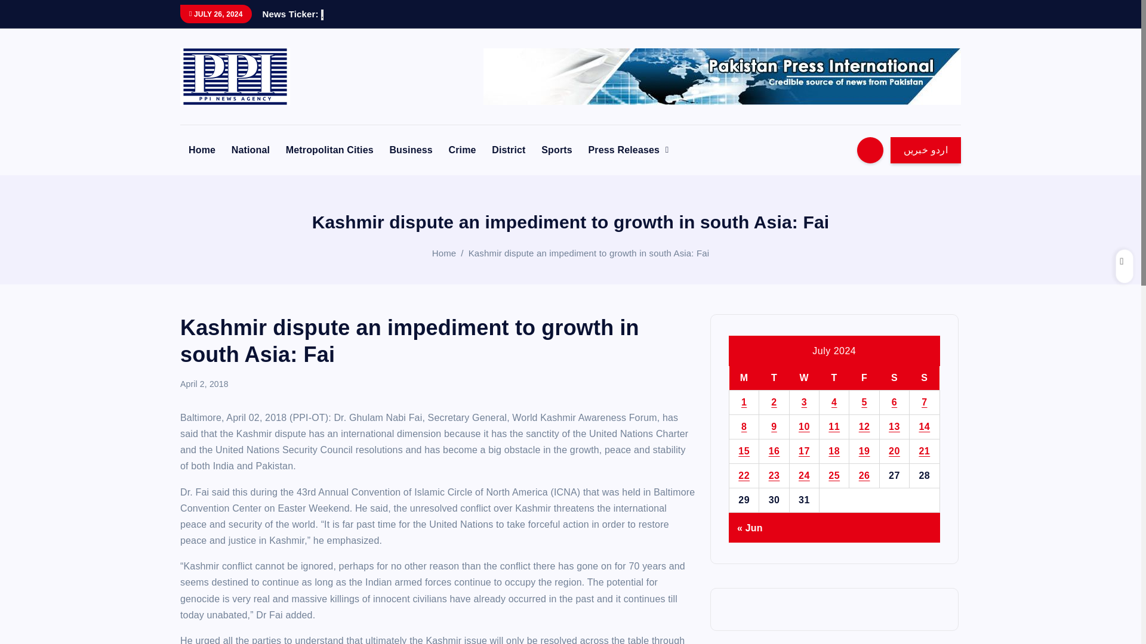  What do you see at coordinates (444, 253) in the screenshot?
I see `Home` at bounding box center [444, 253].